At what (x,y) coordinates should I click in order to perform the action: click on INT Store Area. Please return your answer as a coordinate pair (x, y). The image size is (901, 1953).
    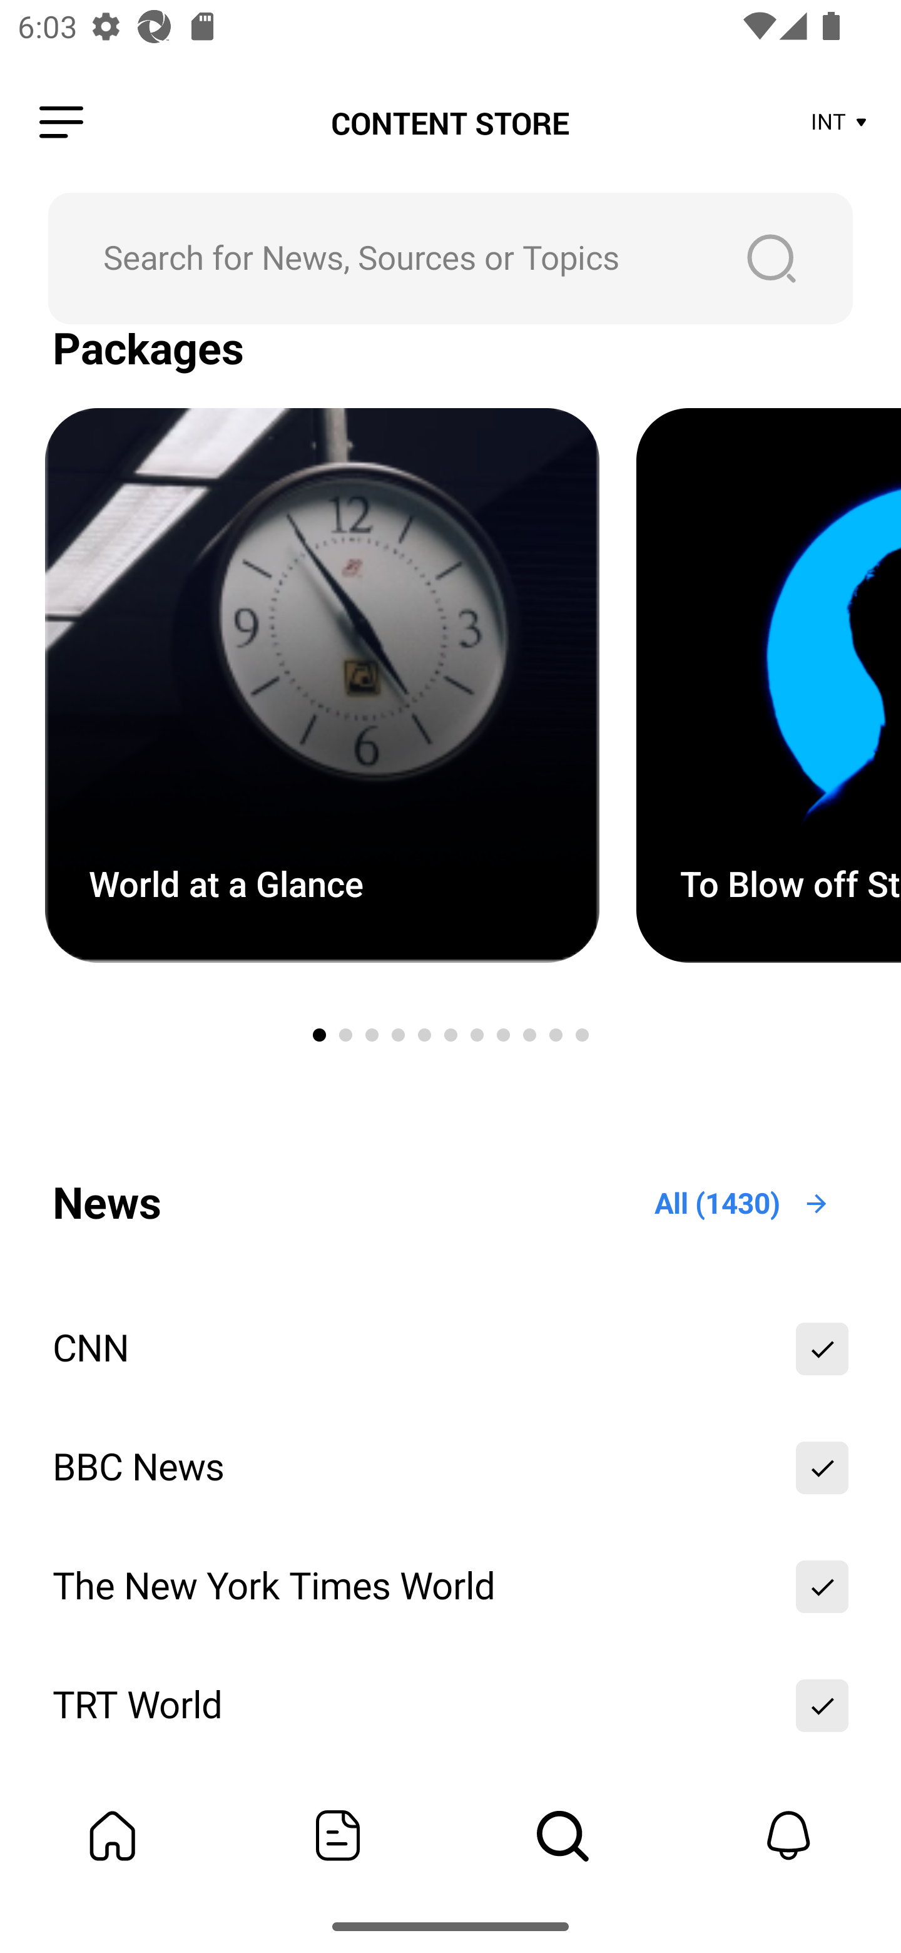
    Looking at the image, I should click on (840, 123).